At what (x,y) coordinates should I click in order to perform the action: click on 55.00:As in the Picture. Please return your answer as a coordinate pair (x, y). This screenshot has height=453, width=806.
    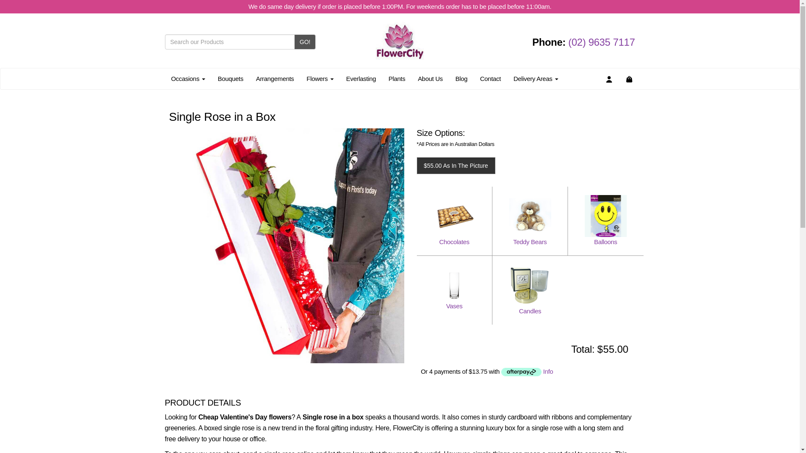
    Looking at the image, I should click on (427, 166).